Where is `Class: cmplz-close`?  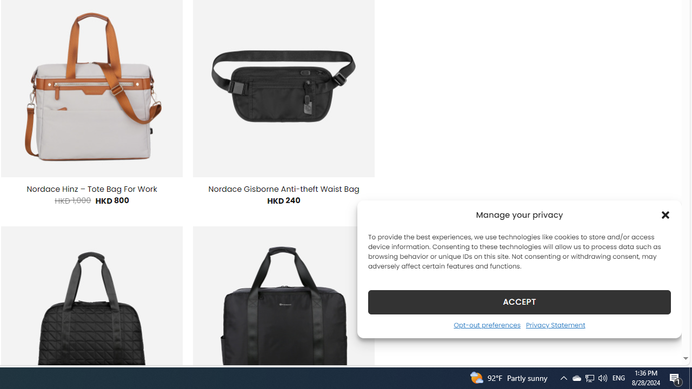
Class: cmplz-close is located at coordinates (666, 215).